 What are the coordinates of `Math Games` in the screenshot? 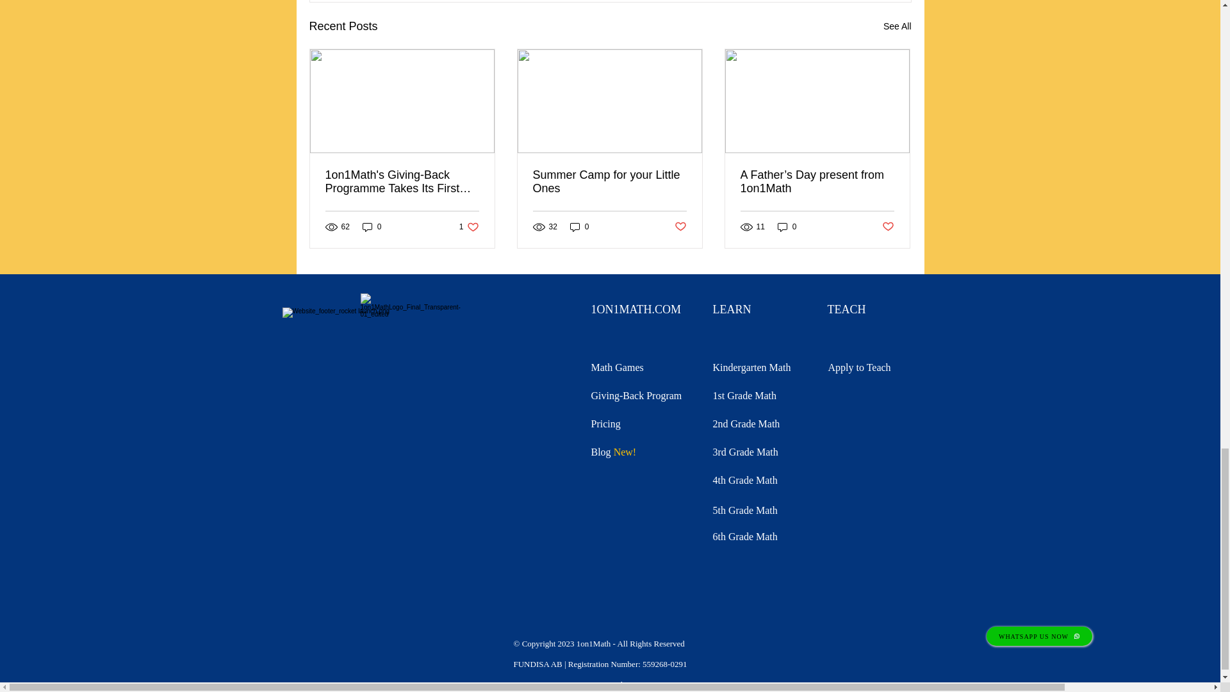 It's located at (751, 367).